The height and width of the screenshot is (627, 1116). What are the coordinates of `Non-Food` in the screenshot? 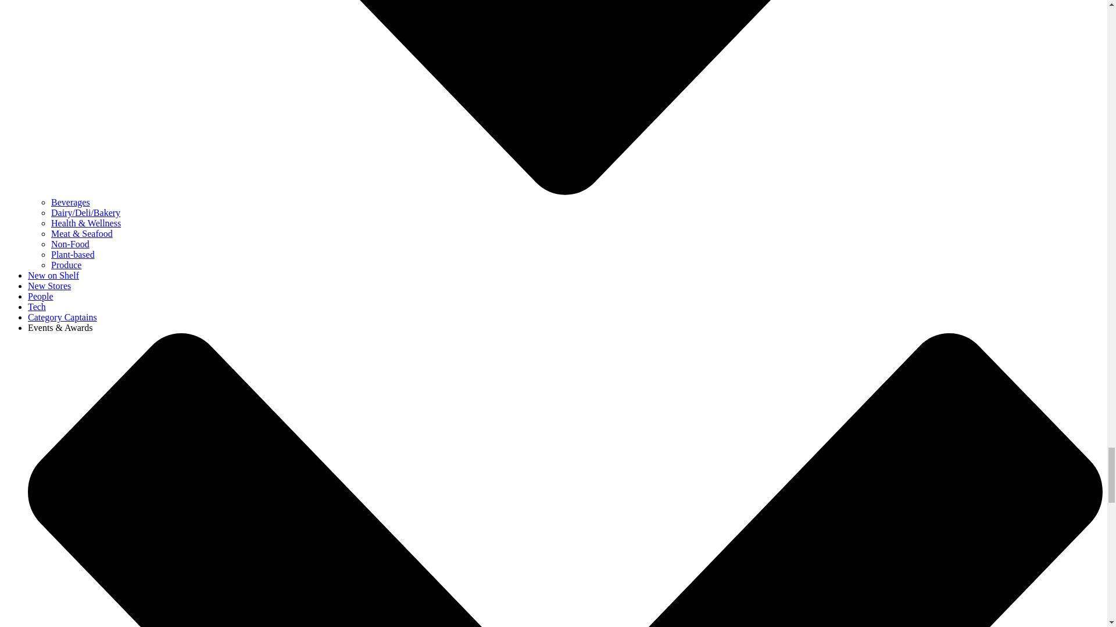 It's located at (70, 244).